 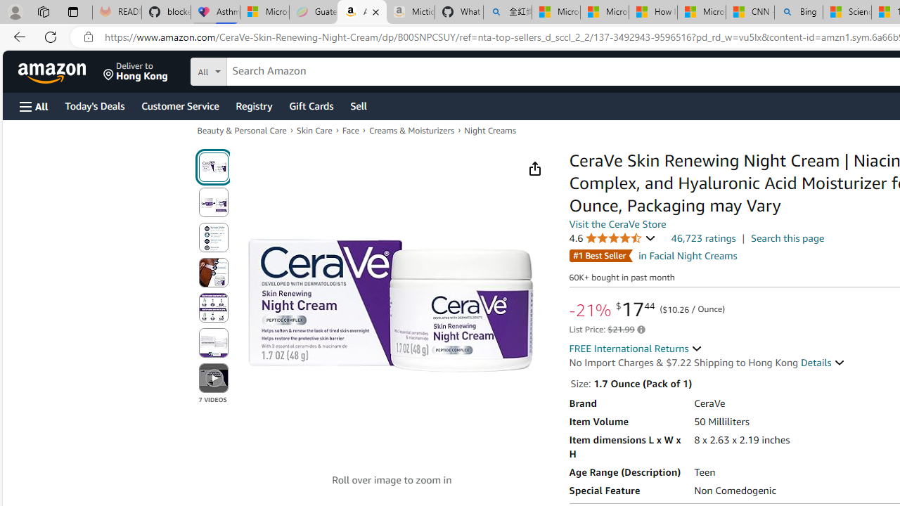 What do you see at coordinates (823, 363) in the screenshot?
I see `Details ` at bounding box center [823, 363].